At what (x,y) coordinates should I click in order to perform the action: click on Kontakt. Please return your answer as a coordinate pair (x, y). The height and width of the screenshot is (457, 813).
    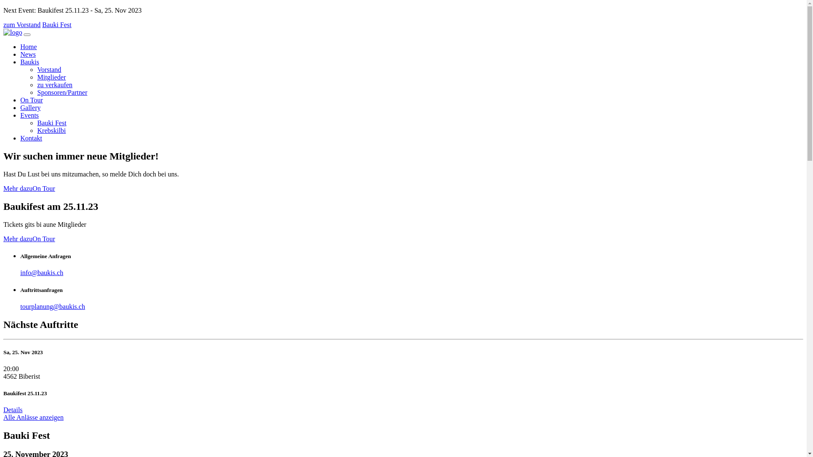
    Looking at the image, I should click on (31, 138).